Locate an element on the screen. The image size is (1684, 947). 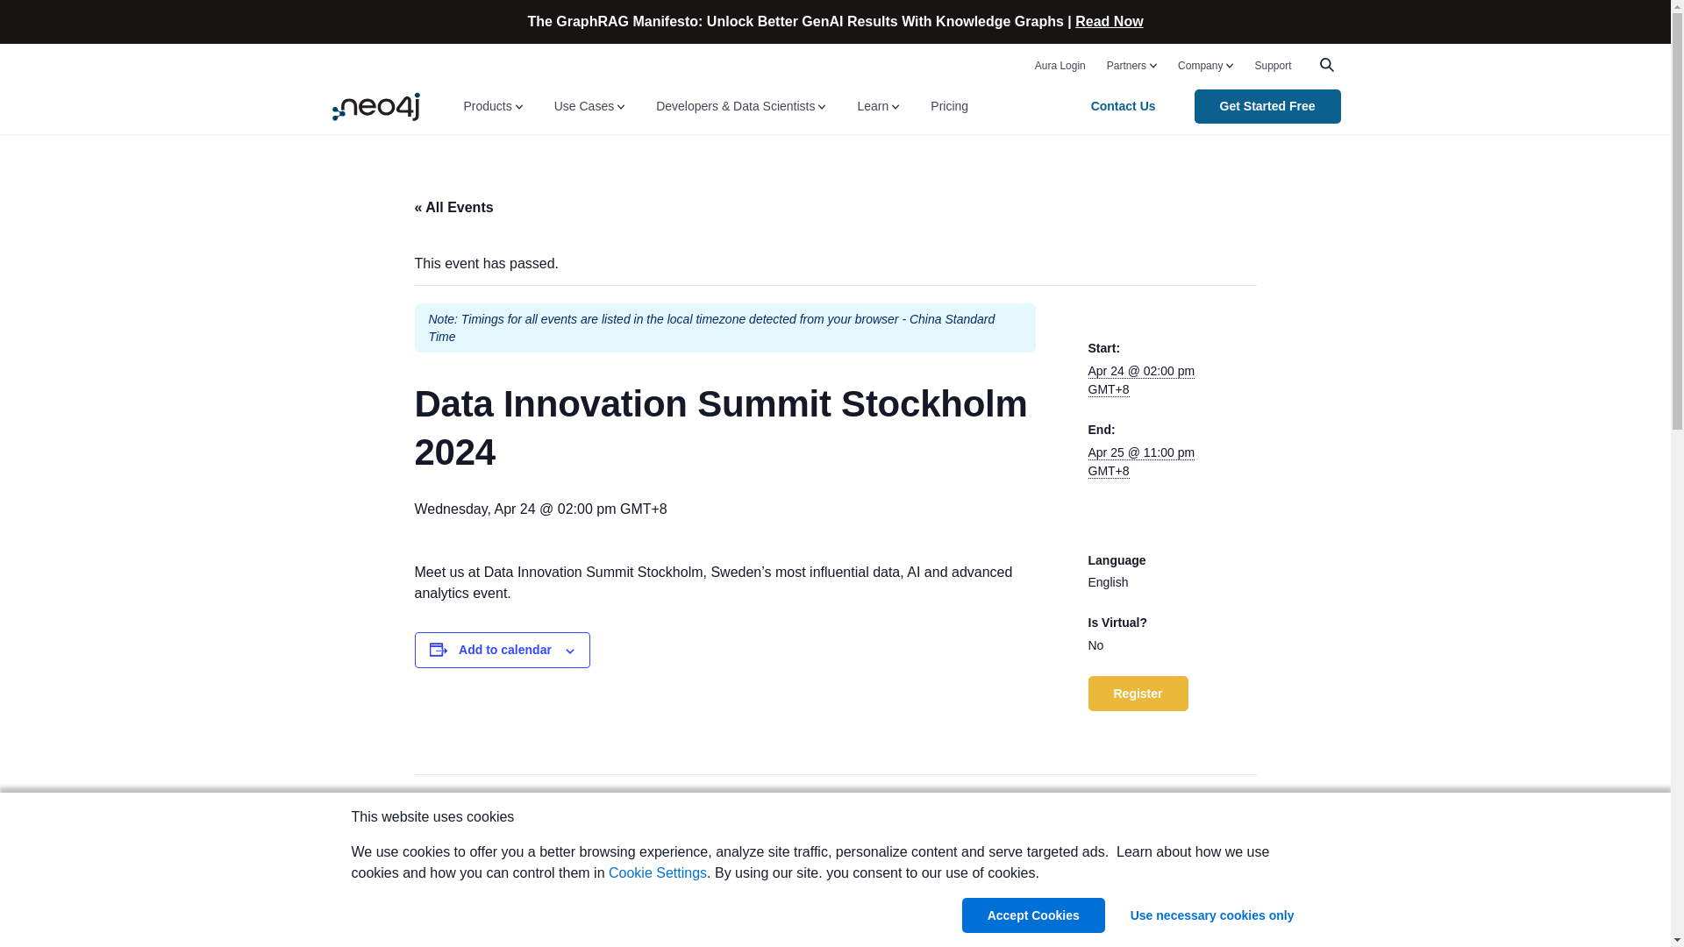
Read Now is located at coordinates (1109, 21).